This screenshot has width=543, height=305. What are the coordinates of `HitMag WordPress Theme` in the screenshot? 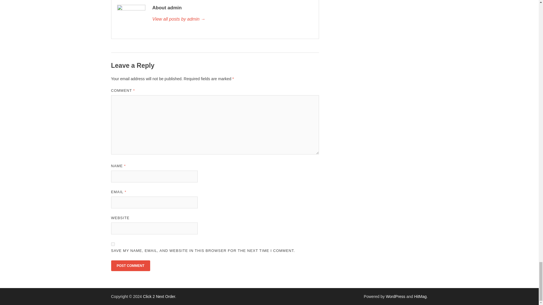 It's located at (420, 297).